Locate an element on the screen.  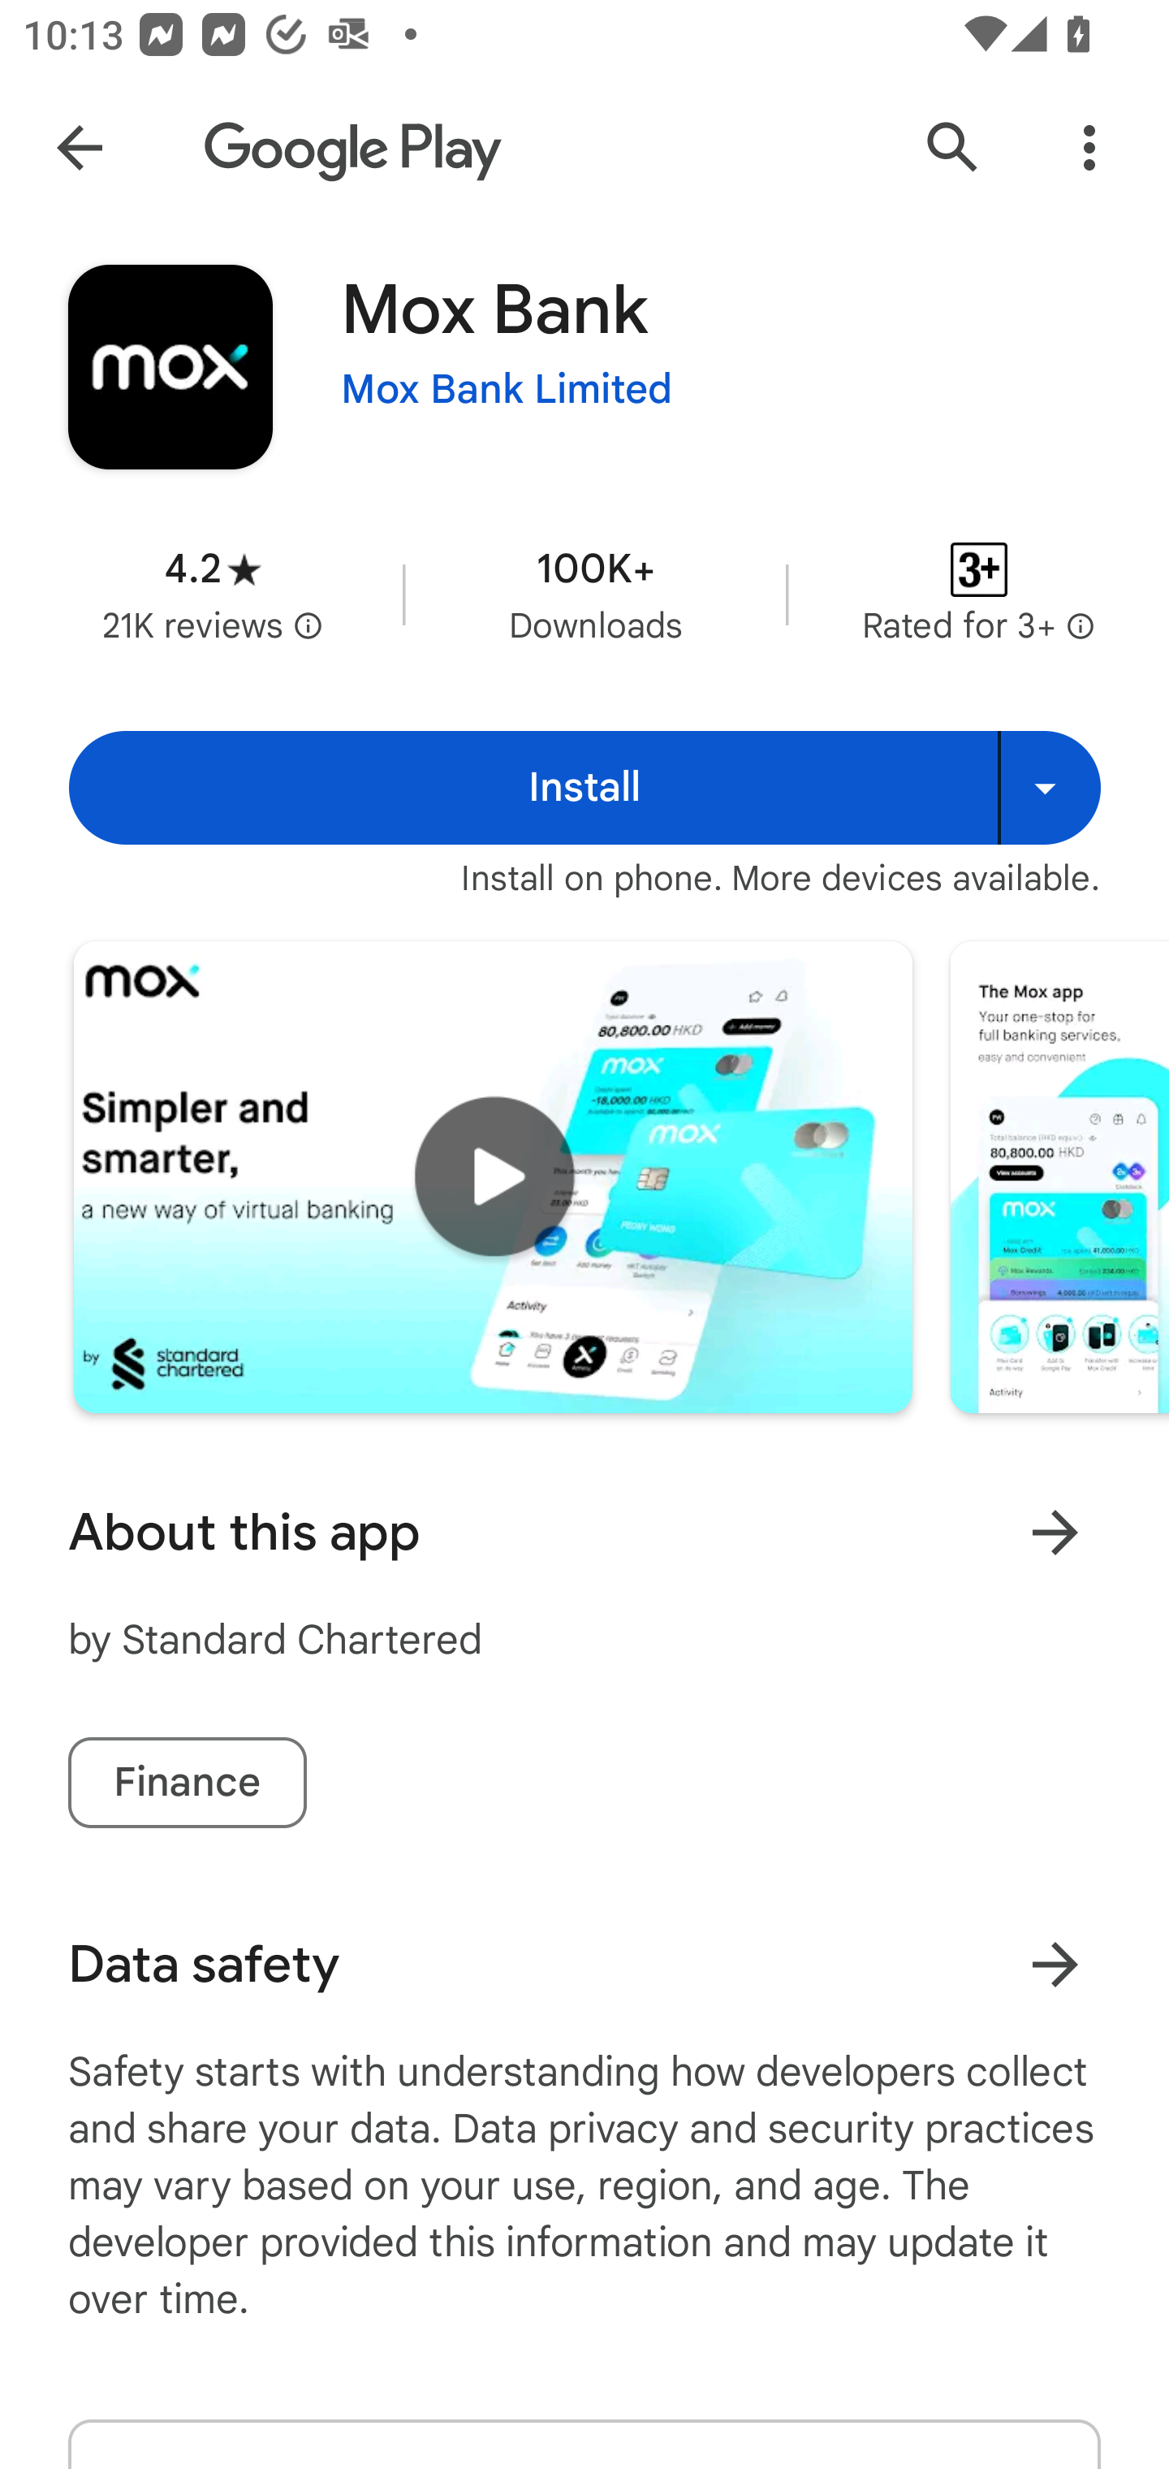
Install on more devices is located at coordinates (1049, 787).